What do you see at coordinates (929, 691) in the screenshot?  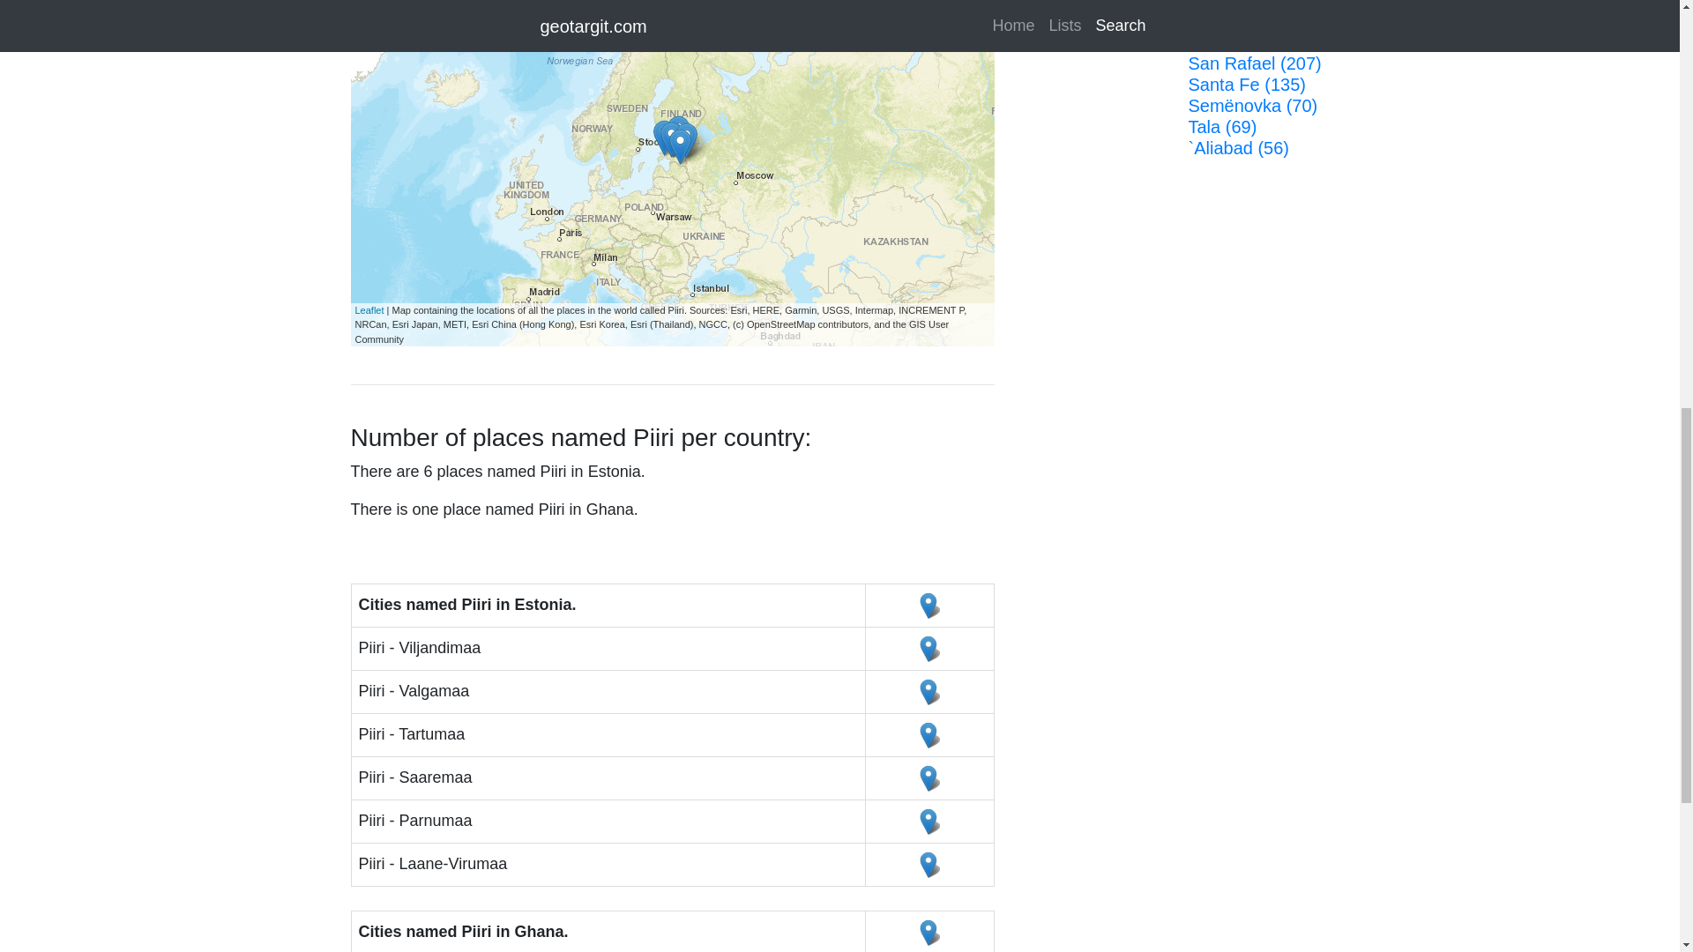 I see `Where is Piiri - Valgamaa - Estonia?` at bounding box center [929, 691].